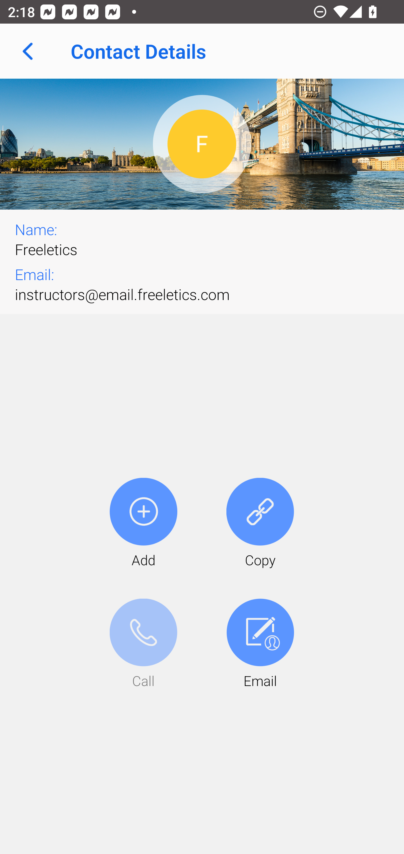 The width and height of the screenshot is (404, 854). What do you see at coordinates (144, 523) in the screenshot?
I see `Add` at bounding box center [144, 523].